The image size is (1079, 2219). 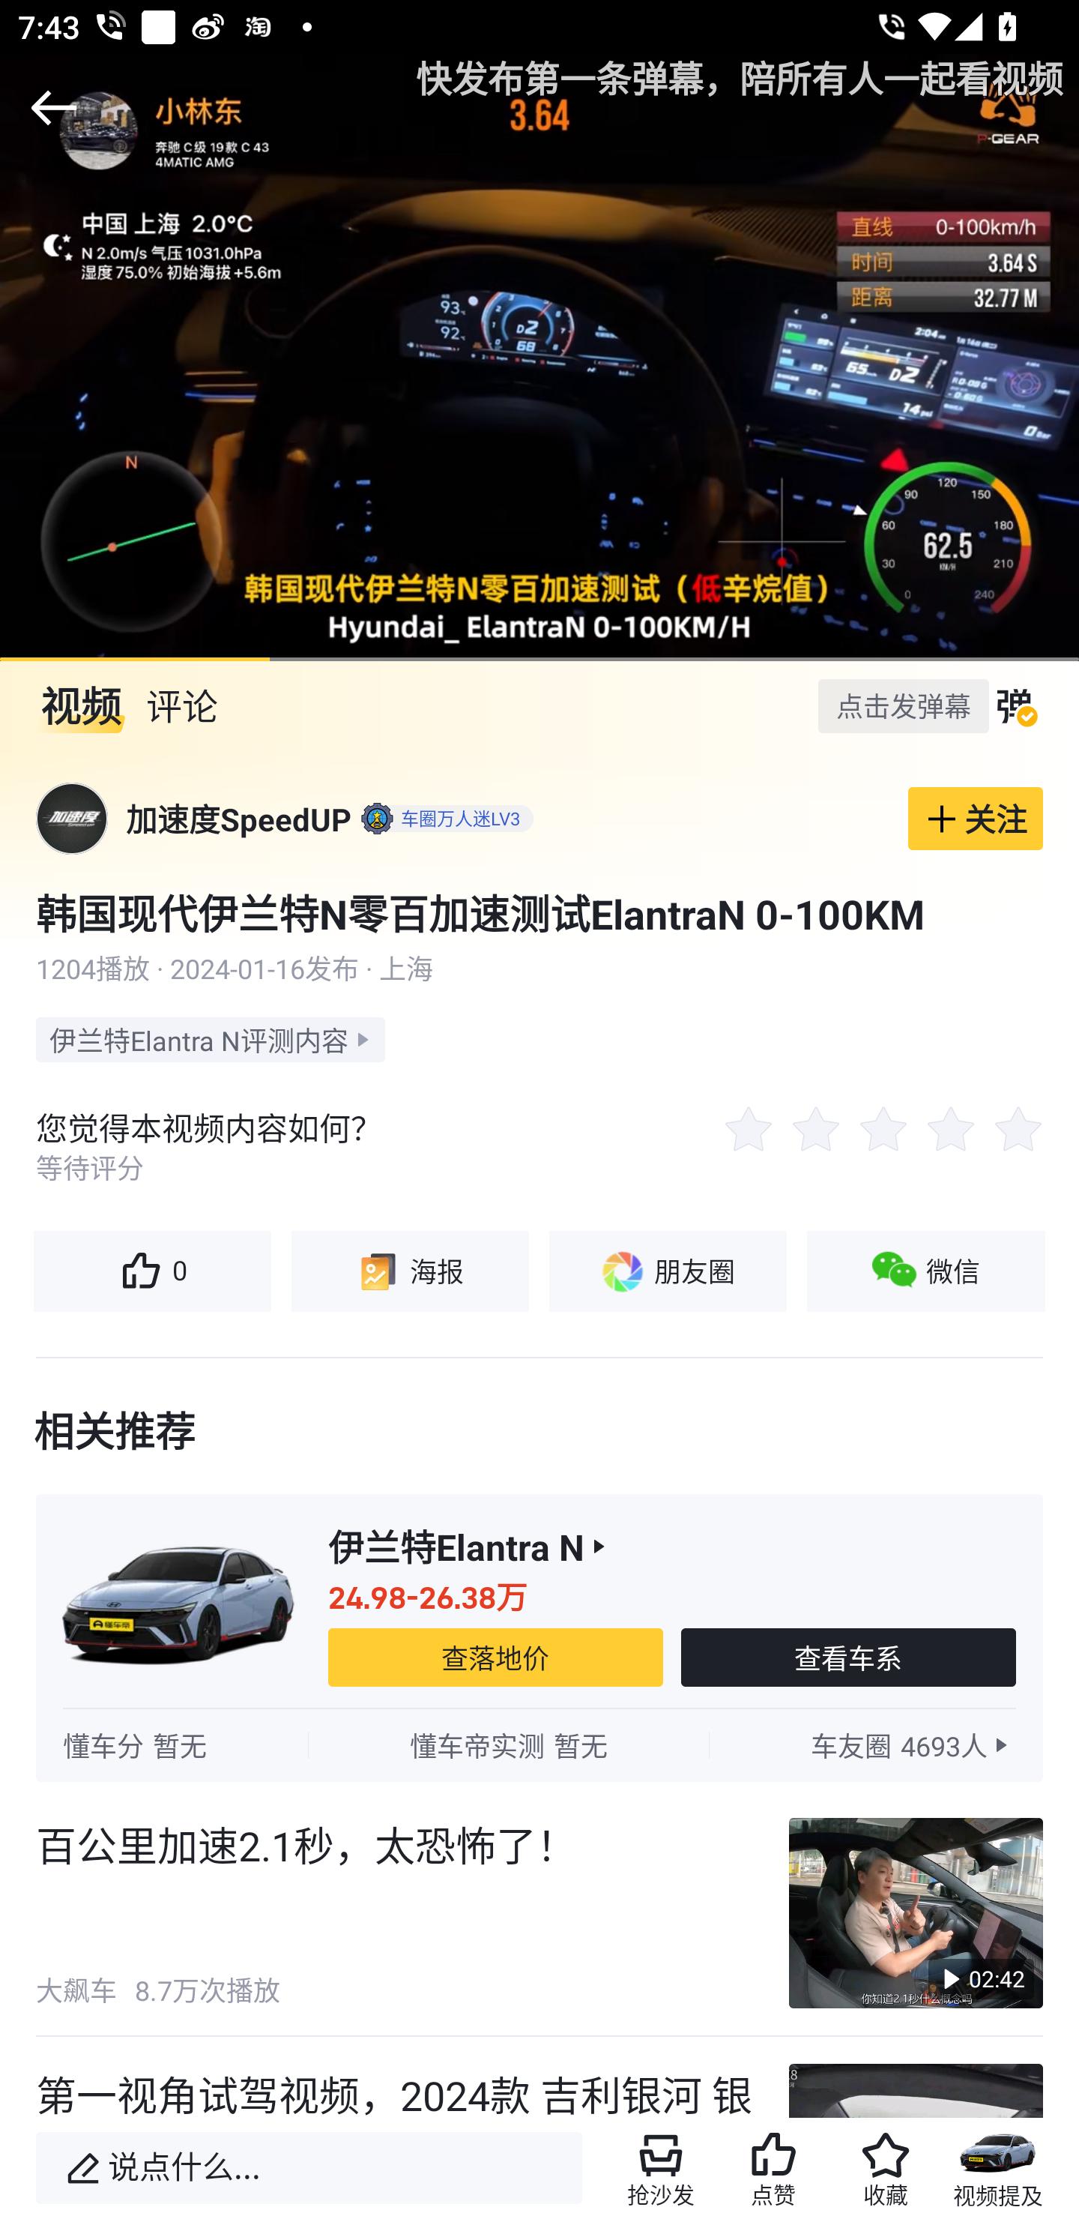 I want to click on 收藏, so click(x=885, y=2168).